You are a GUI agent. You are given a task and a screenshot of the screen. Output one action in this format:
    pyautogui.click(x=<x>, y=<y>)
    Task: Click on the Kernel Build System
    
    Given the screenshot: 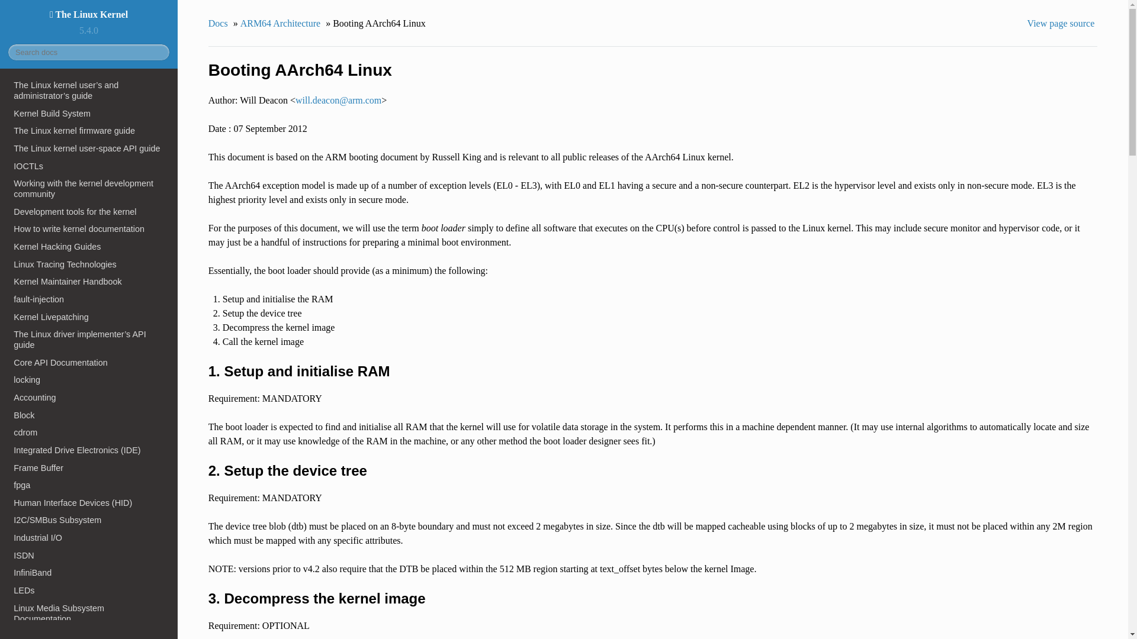 What is the action you would take?
    pyautogui.click(x=89, y=114)
    